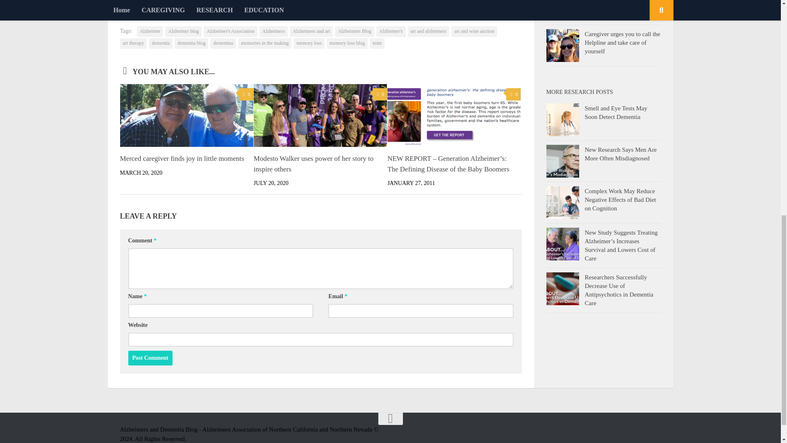  What do you see at coordinates (355, 31) in the screenshot?
I see `Alzheimers Blog` at bounding box center [355, 31].